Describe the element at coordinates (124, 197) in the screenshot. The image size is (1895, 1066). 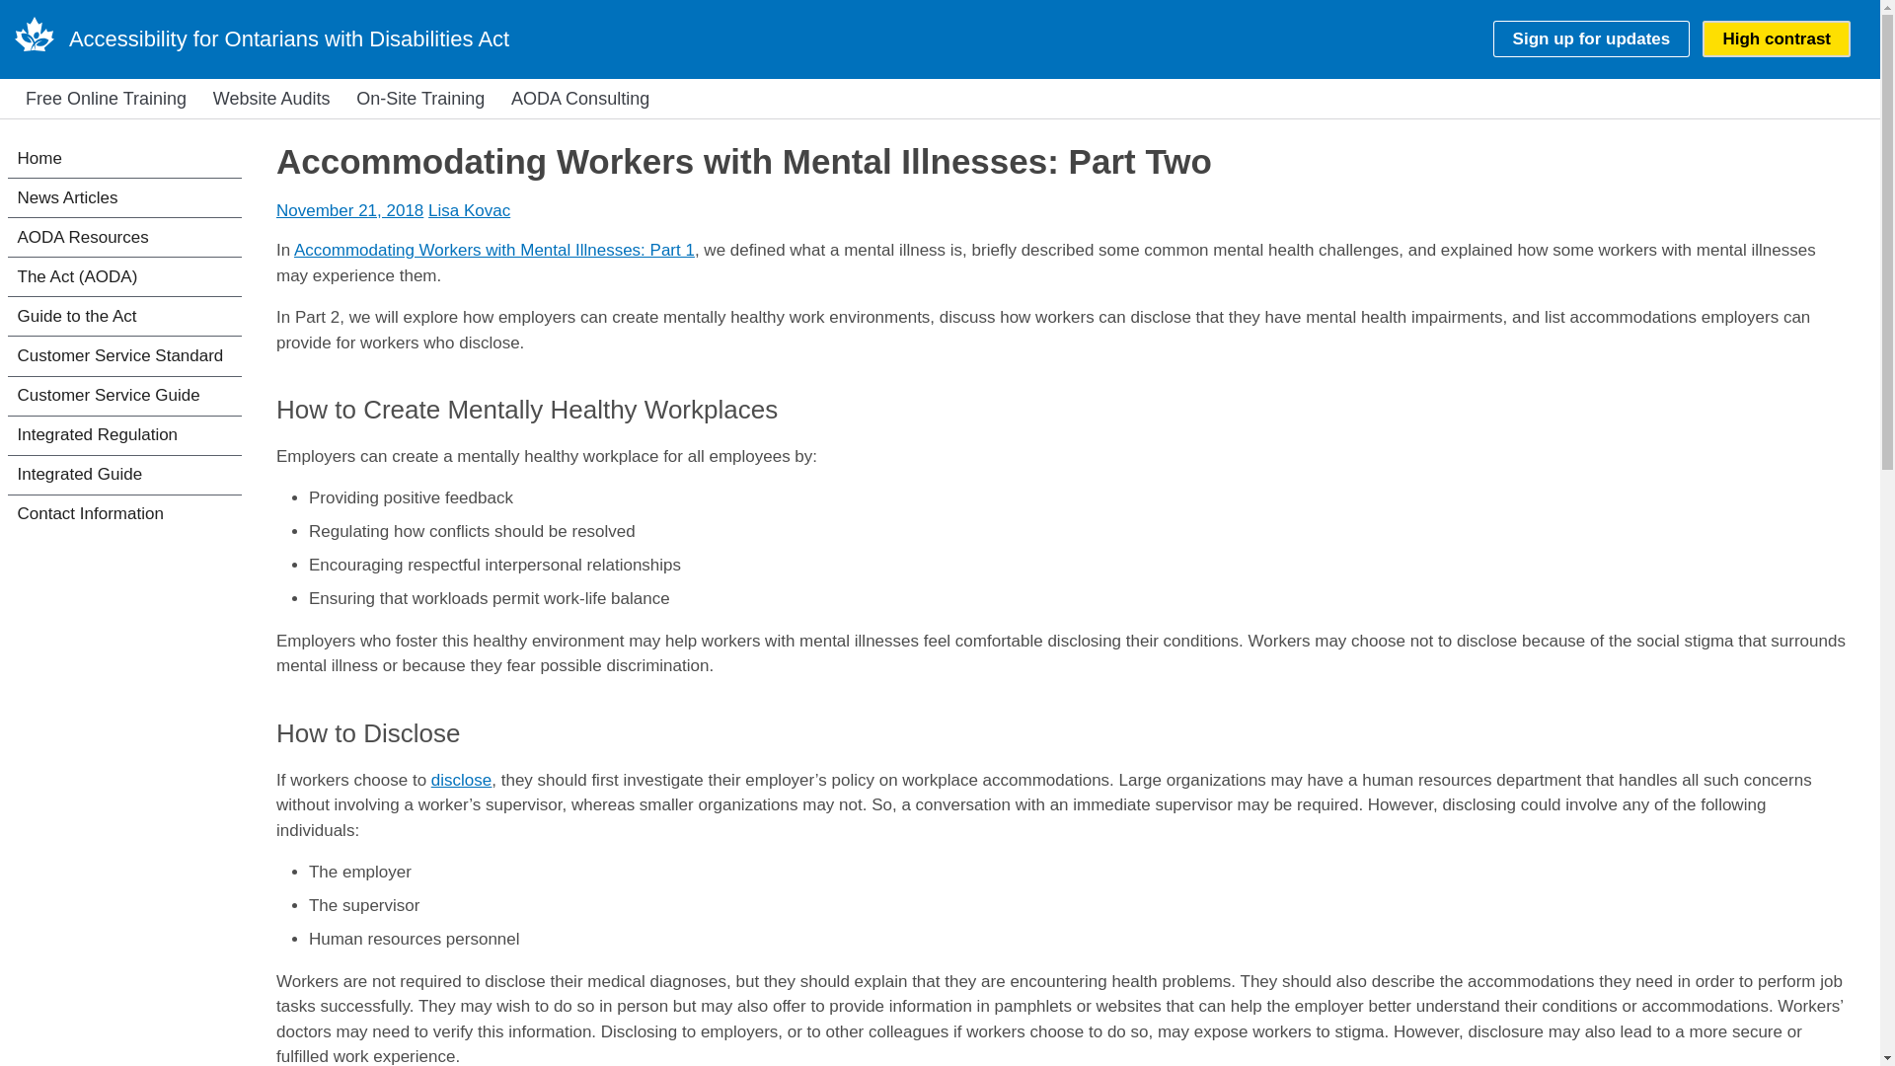
I see `News Articles` at that location.